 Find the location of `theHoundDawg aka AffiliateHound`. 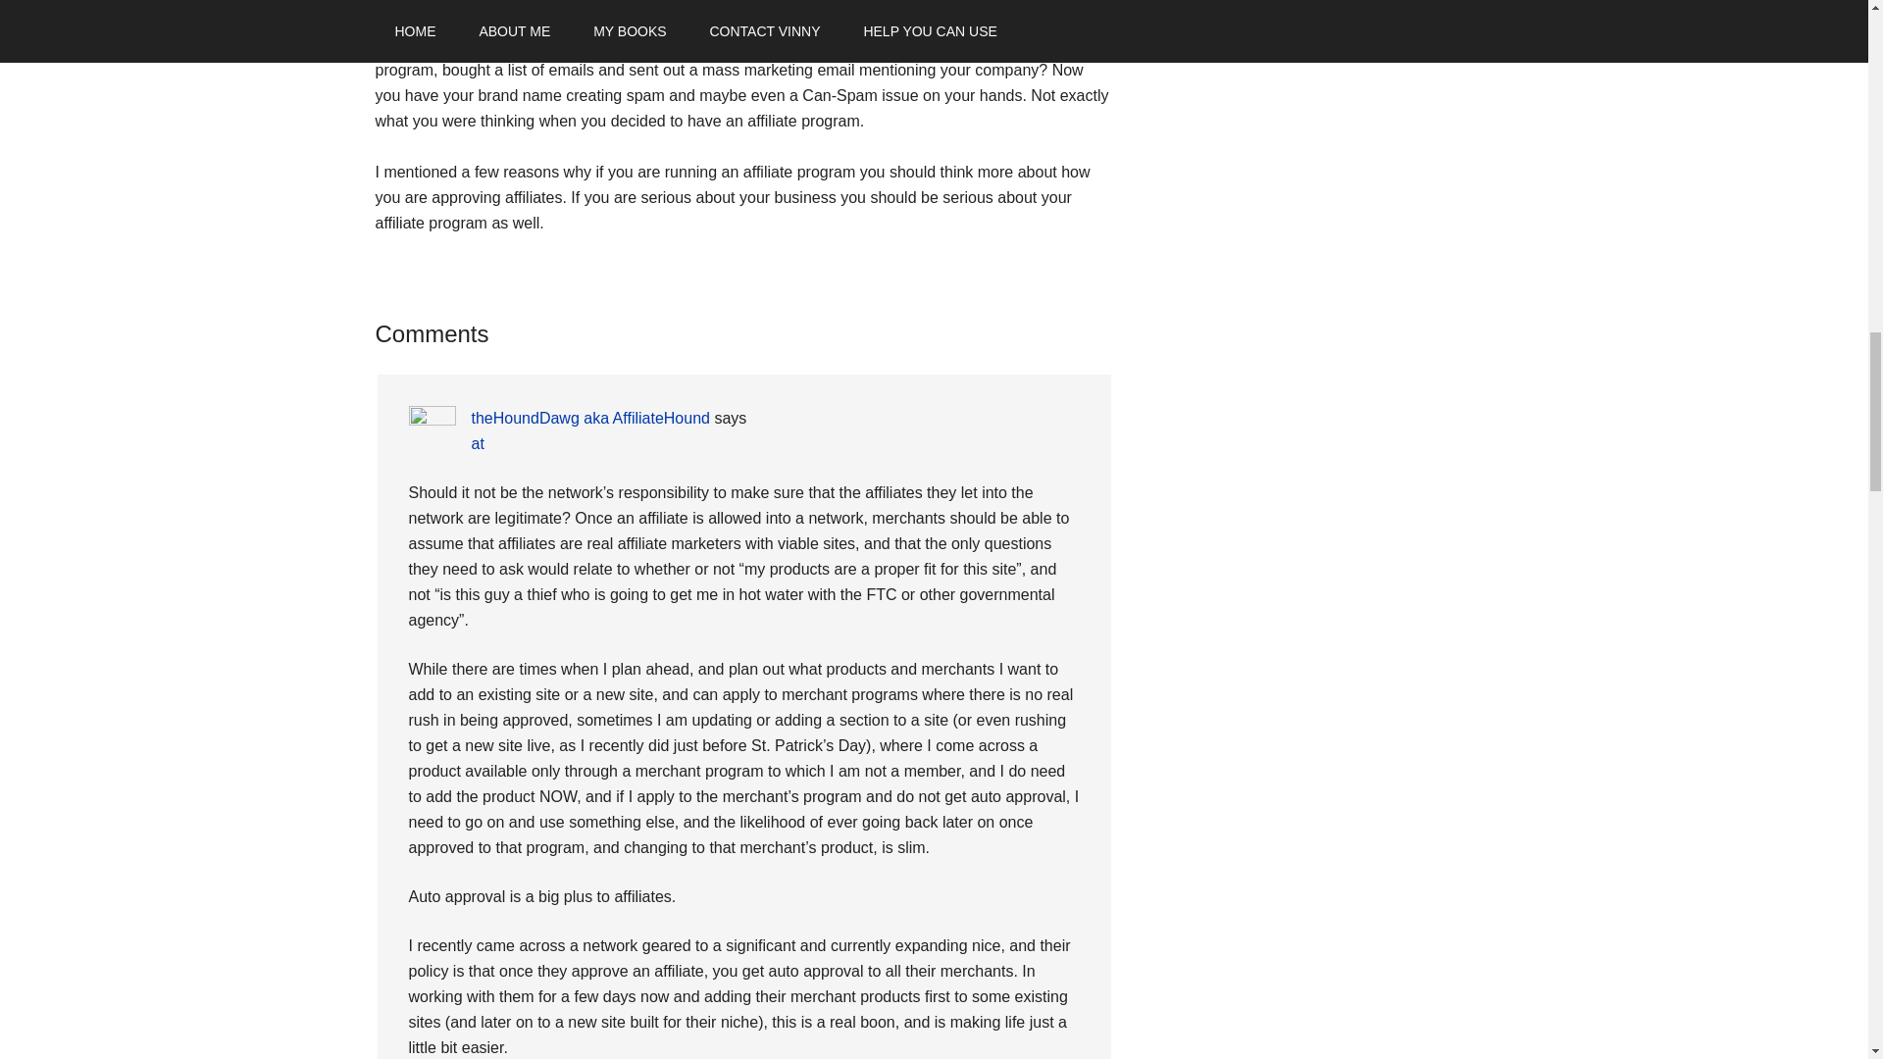

theHoundDawg aka AffiliateHound is located at coordinates (590, 418).